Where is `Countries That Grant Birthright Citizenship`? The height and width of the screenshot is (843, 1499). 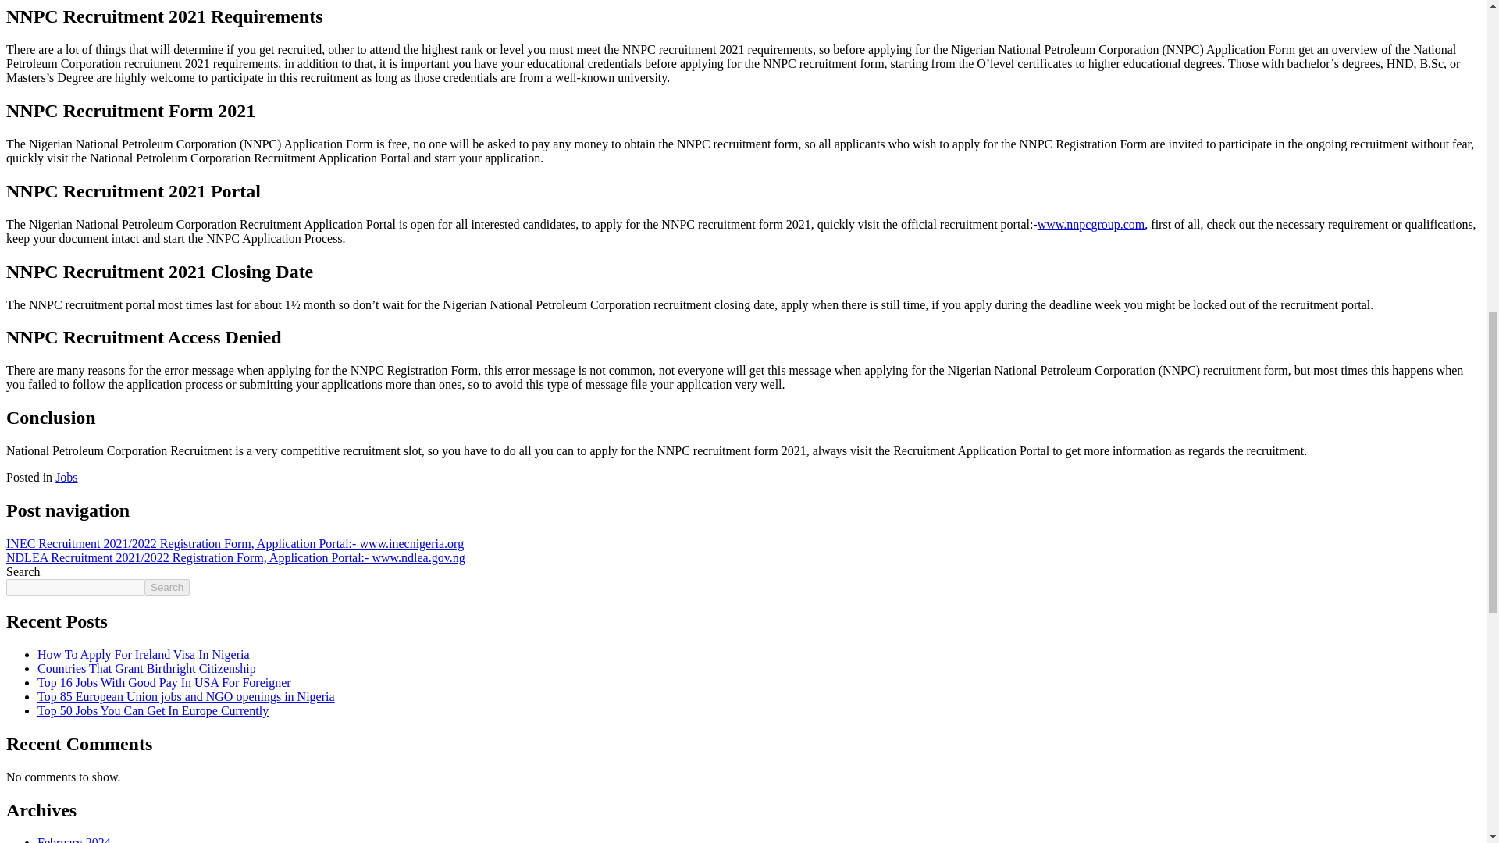 Countries That Grant Birthright Citizenship is located at coordinates (147, 668).